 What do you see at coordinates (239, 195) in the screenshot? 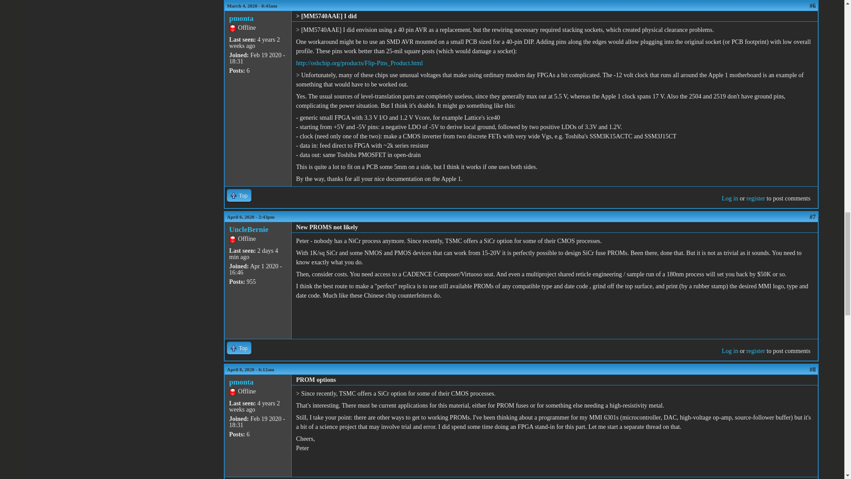
I see `Jump to top of page` at bounding box center [239, 195].